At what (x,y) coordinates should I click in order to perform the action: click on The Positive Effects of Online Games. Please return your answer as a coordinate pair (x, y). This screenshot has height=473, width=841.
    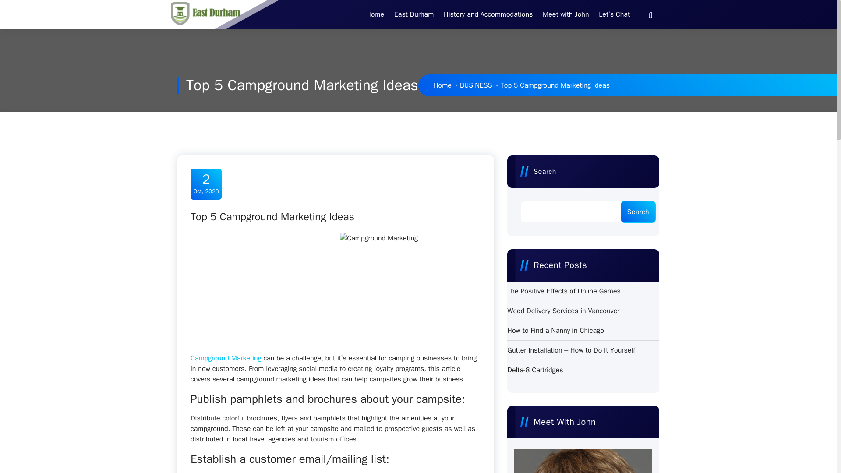
    Looking at the image, I should click on (563, 291).